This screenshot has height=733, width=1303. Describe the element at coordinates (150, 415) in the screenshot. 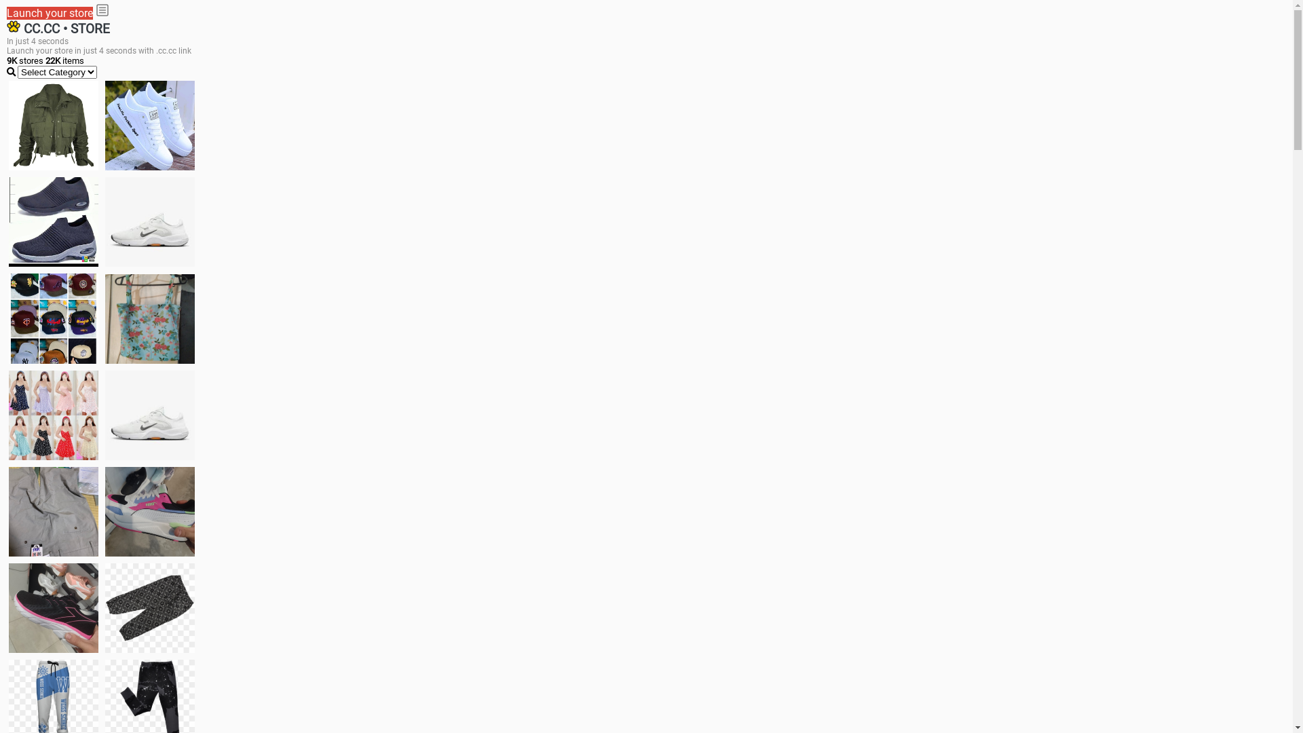

I see `Shoes` at that location.